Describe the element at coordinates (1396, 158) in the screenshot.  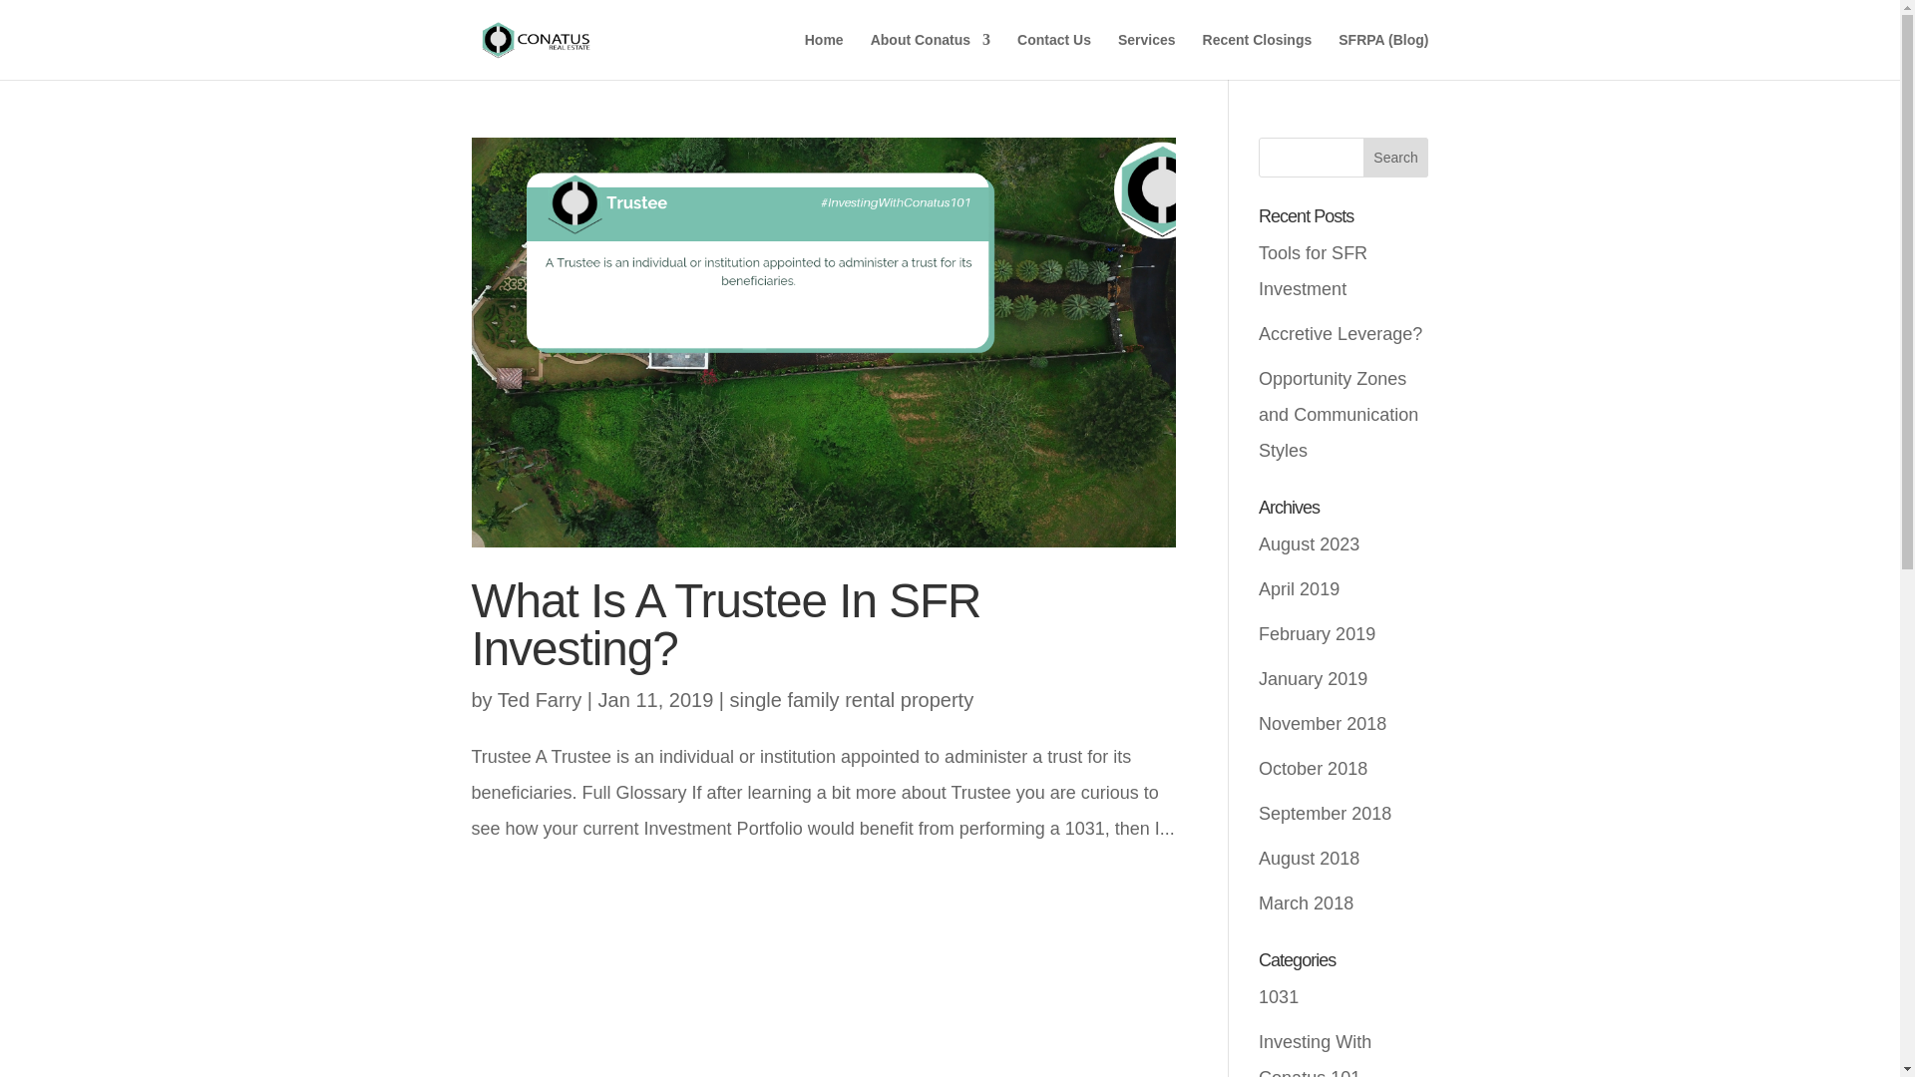
I see `Search` at that location.